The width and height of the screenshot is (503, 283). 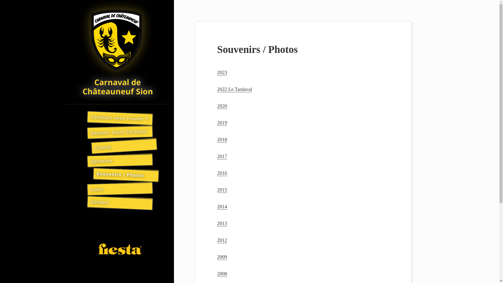 What do you see at coordinates (222, 240) in the screenshot?
I see `2012` at bounding box center [222, 240].